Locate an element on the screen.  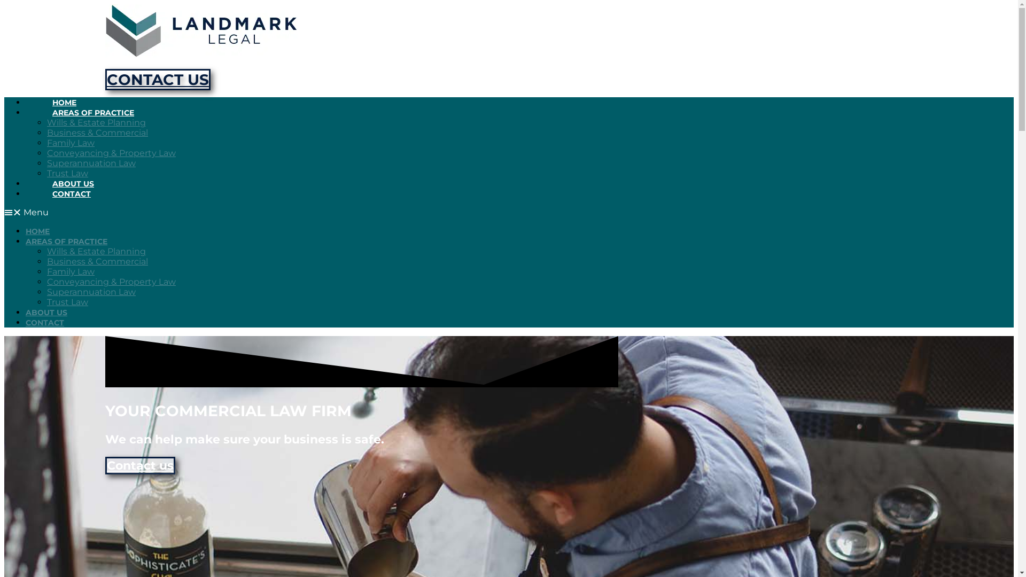
CONTACT is located at coordinates (45, 323).